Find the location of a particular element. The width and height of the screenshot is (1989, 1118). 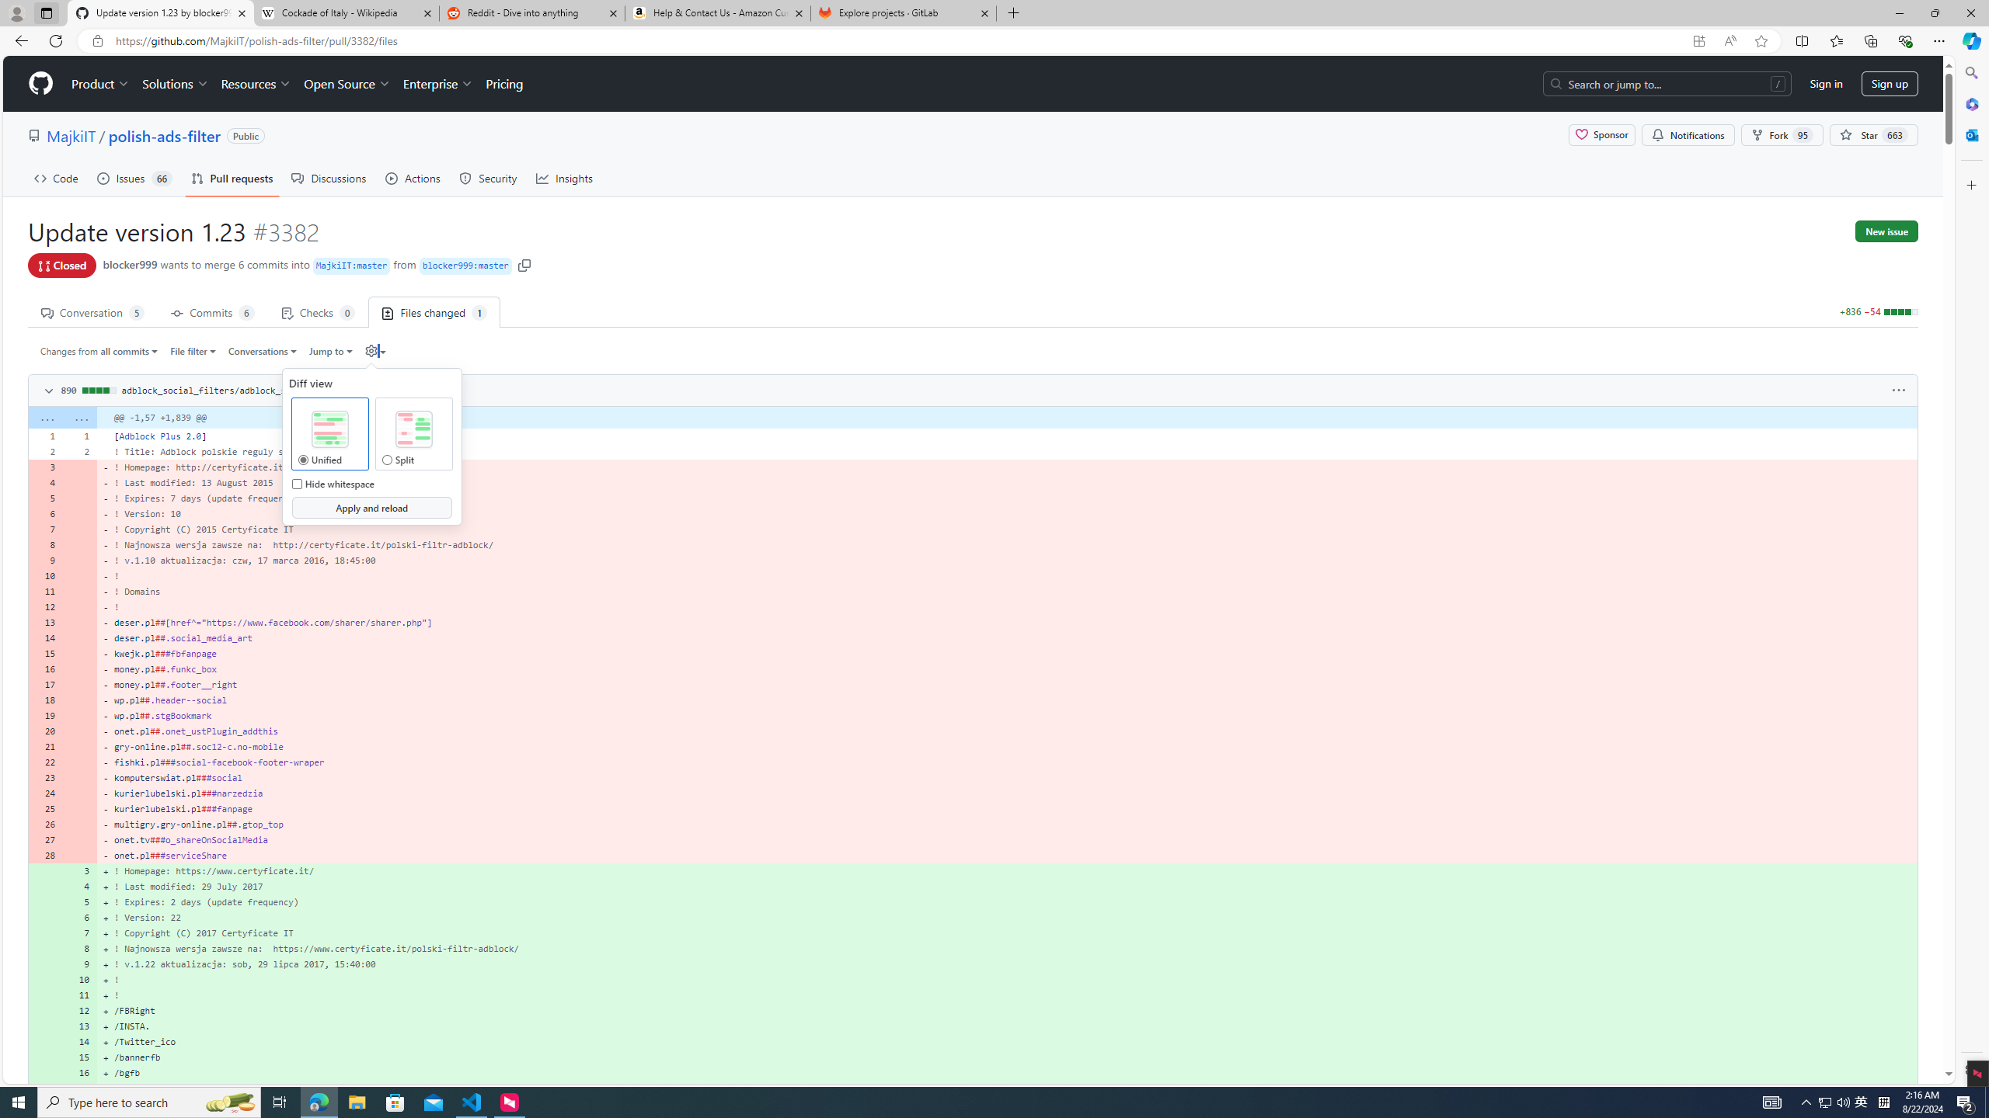

20 is located at coordinates (45, 731).